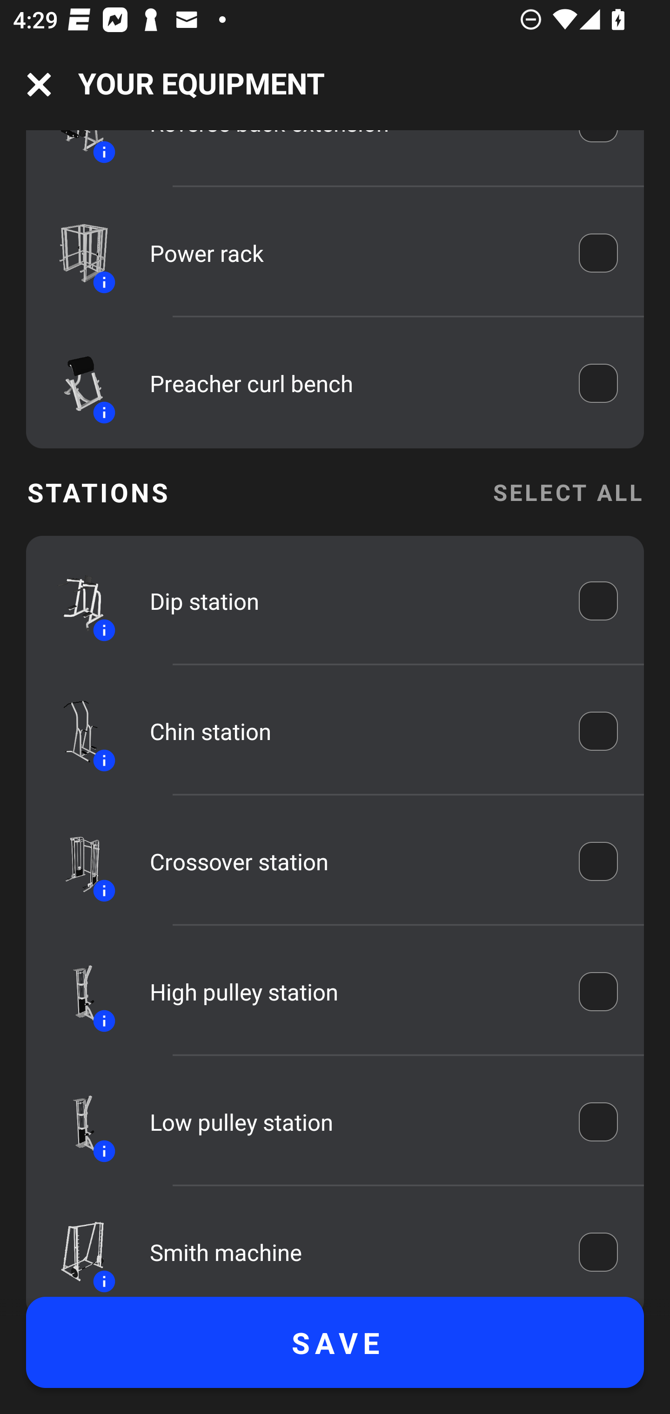  What do you see at coordinates (75, 384) in the screenshot?
I see `Equipment icon Information icon` at bounding box center [75, 384].